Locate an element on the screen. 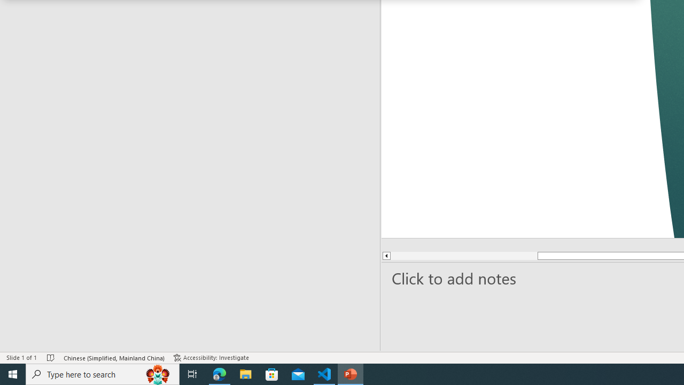 This screenshot has height=385, width=684. Page up is located at coordinates (464, 256).